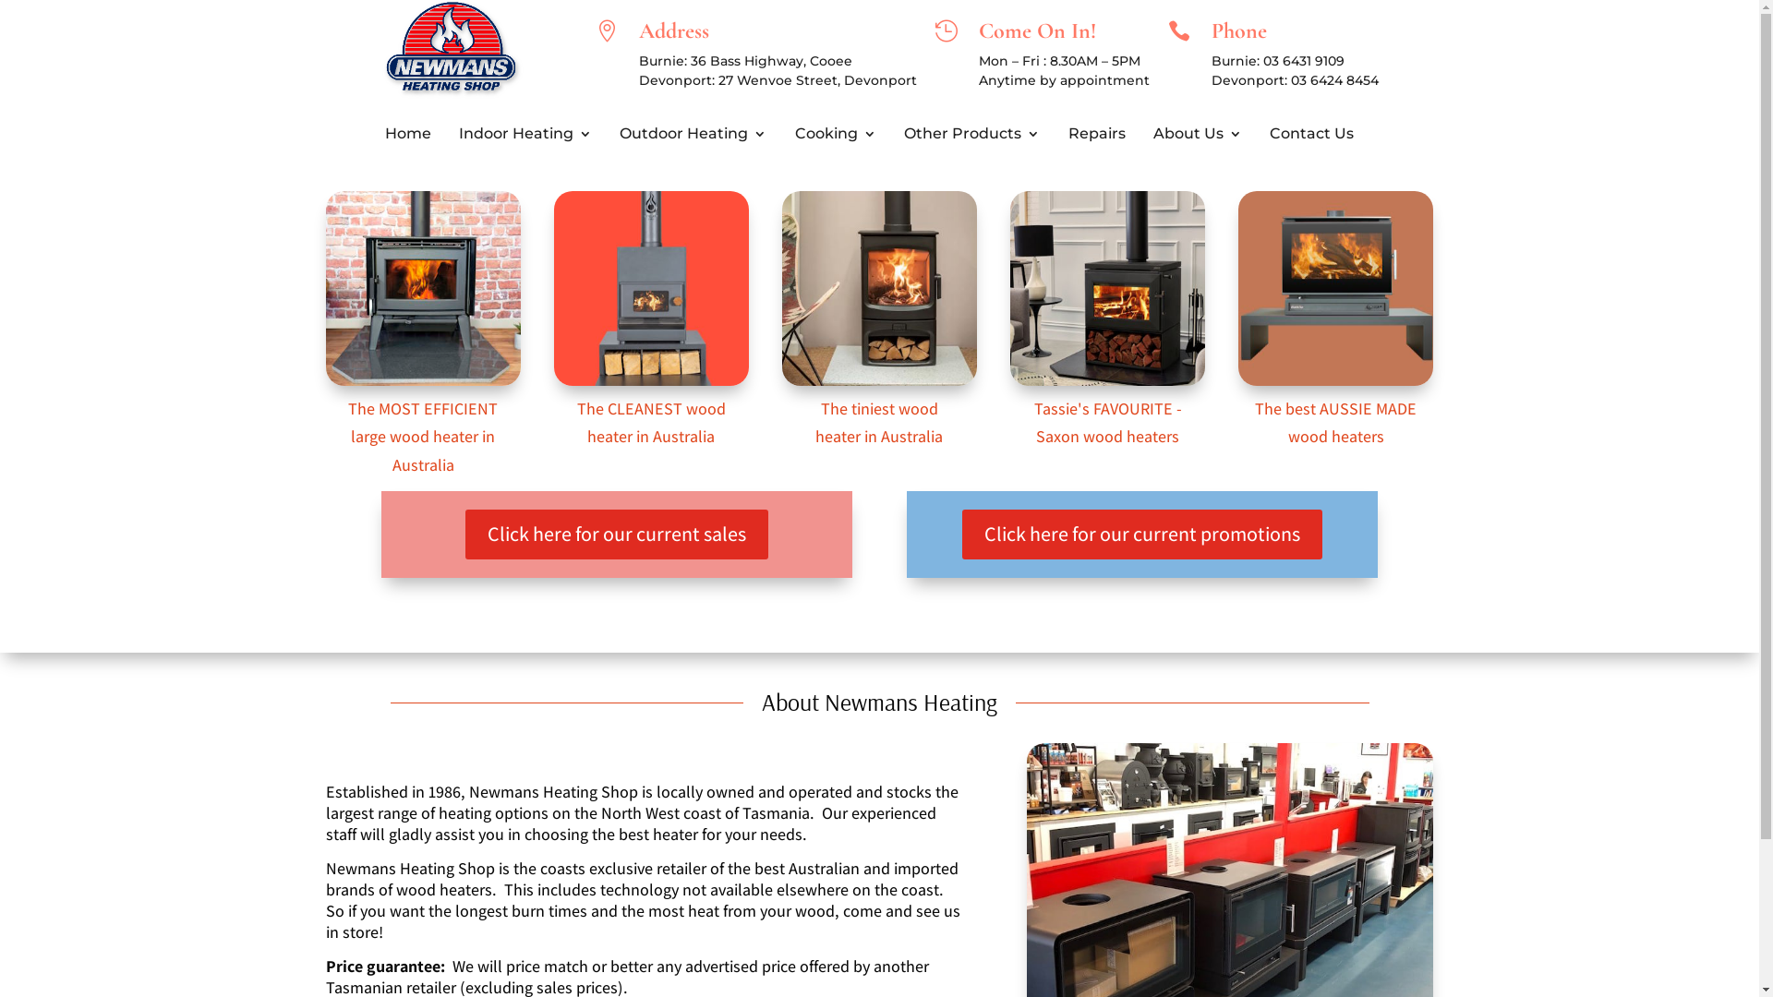 Image resolution: width=1773 pixels, height=997 pixels. I want to click on Click here for our current sales, so click(617, 535).